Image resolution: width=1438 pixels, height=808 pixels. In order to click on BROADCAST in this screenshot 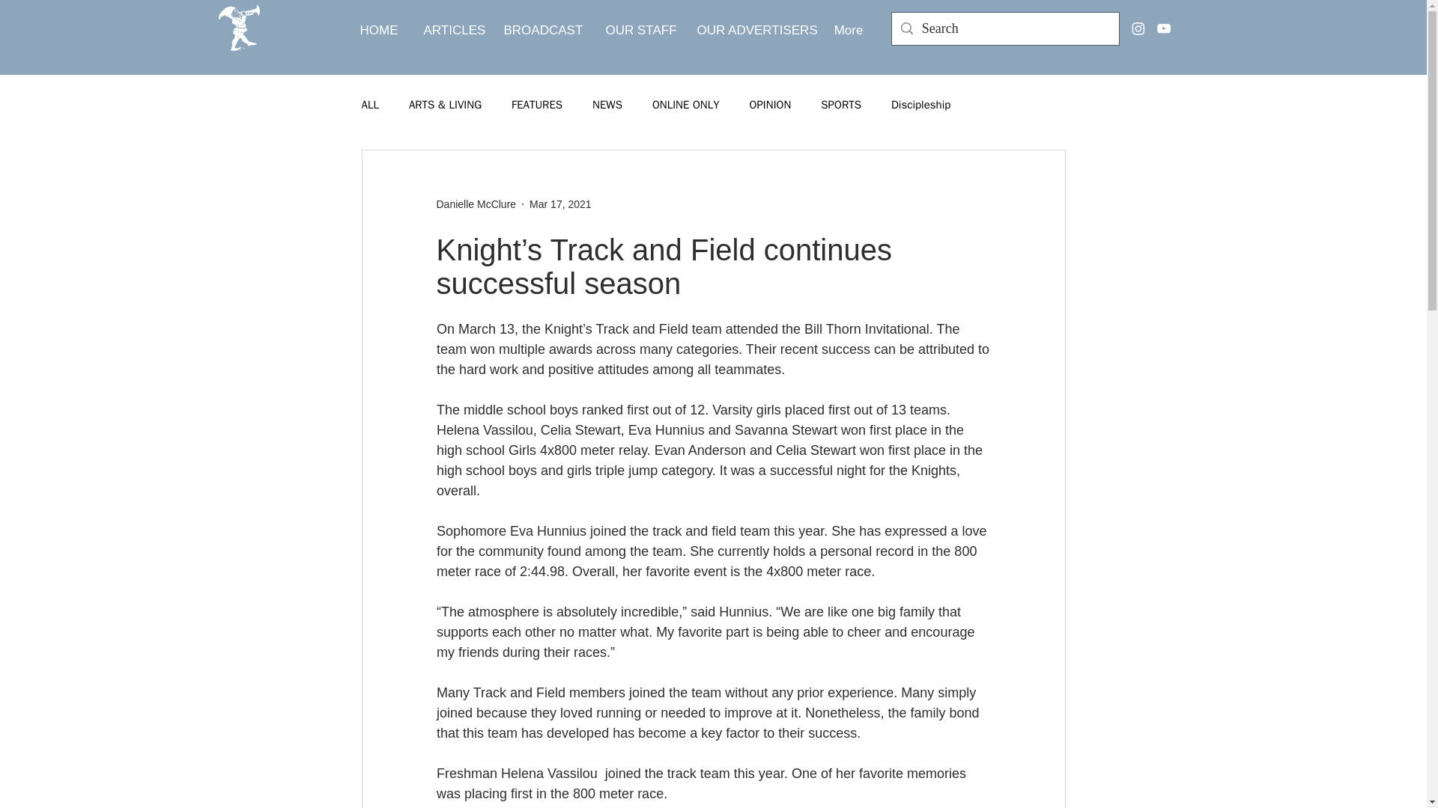, I will do `click(543, 30)`.